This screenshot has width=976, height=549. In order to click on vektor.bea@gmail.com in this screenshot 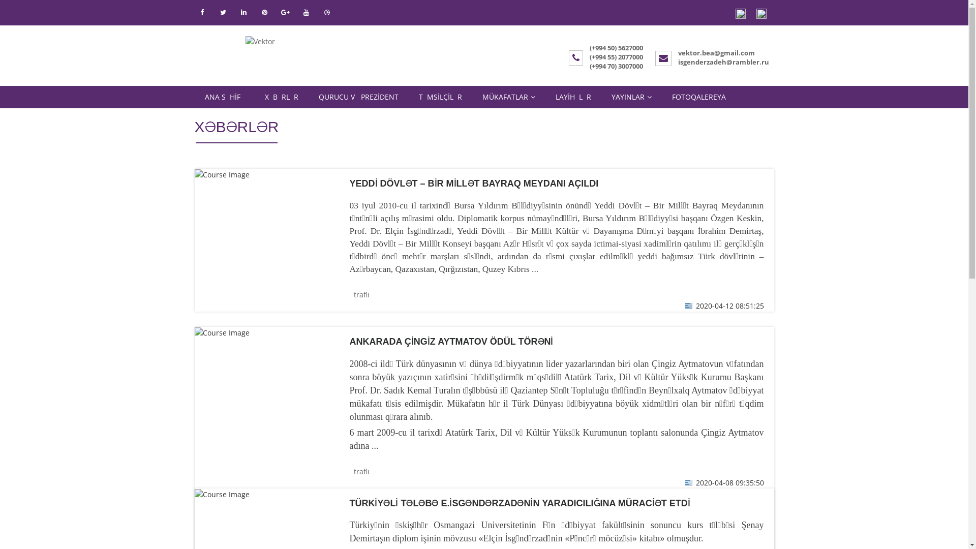, I will do `click(717, 53)`.